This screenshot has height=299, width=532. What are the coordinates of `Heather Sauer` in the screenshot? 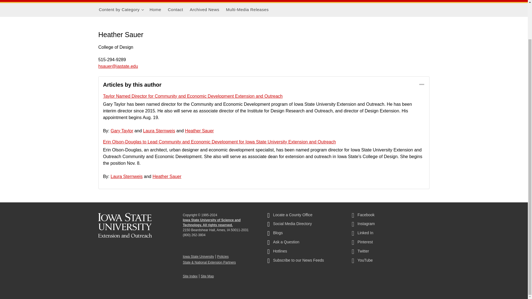 It's located at (167, 176).